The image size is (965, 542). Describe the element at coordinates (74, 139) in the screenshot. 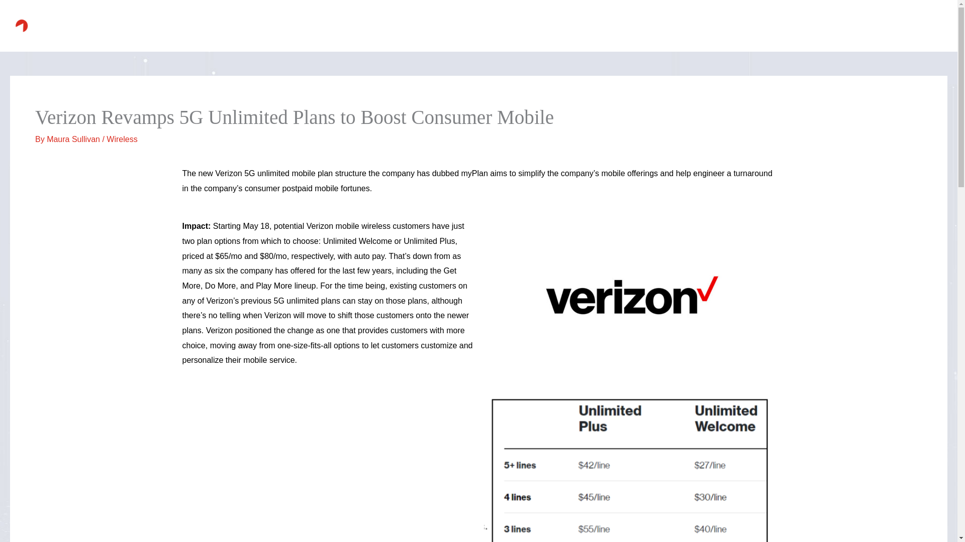

I see `Maura Sullivan` at that location.